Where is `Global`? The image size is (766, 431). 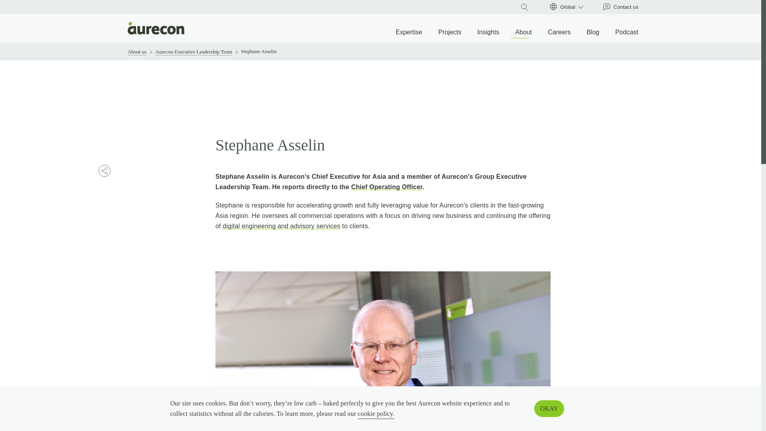 Global is located at coordinates (568, 7).